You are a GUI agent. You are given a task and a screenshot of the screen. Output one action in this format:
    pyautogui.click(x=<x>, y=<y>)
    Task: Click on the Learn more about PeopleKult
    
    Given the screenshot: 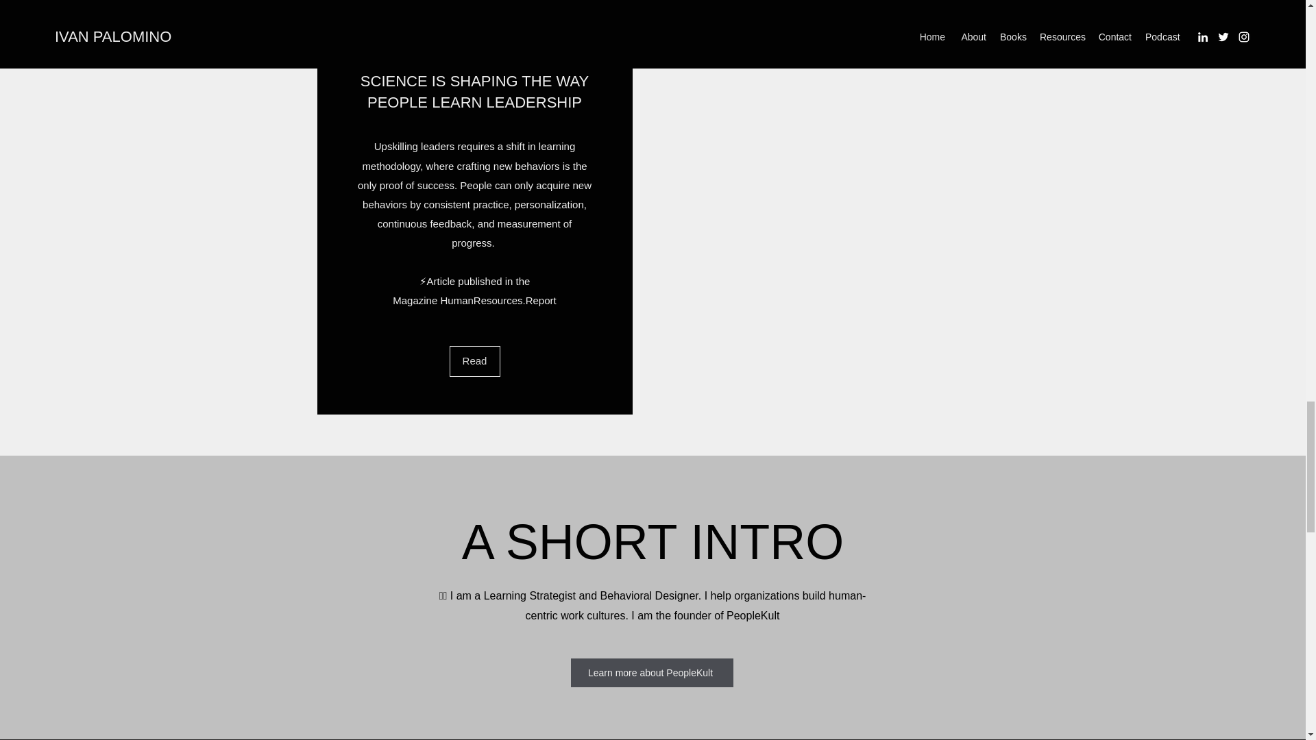 What is the action you would take?
    pyautogui.click(x=651, y=673)
    